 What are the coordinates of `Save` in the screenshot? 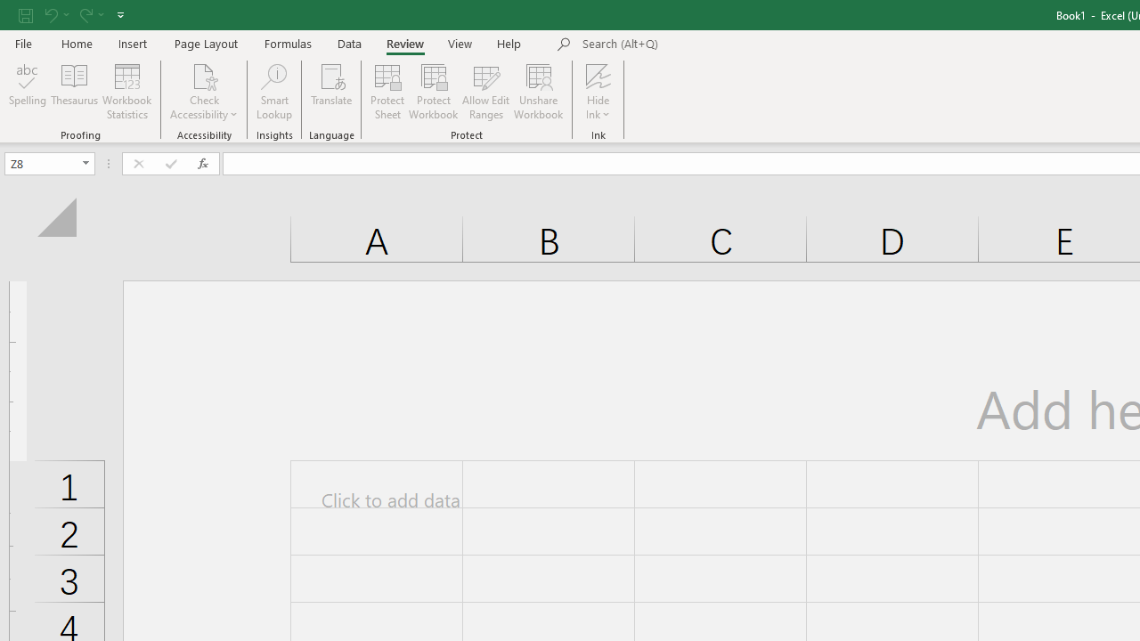 It's located at (26, 14).